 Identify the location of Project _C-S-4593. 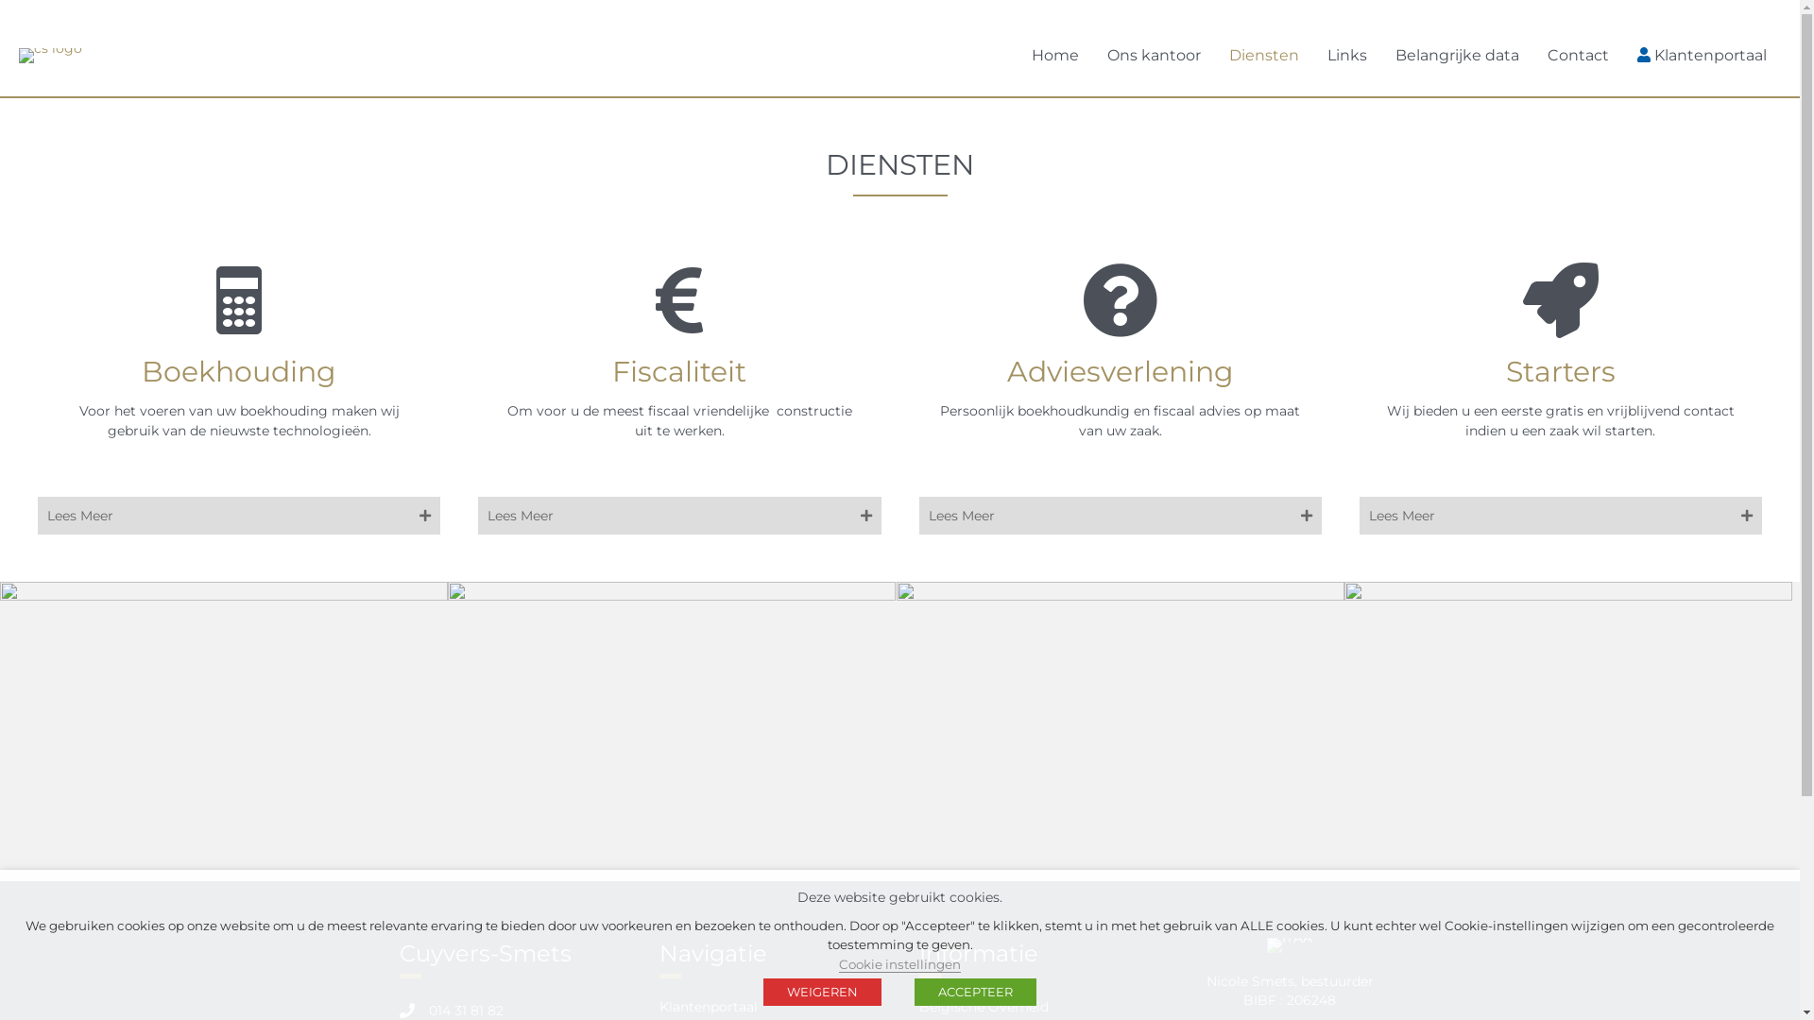
(224, 731).